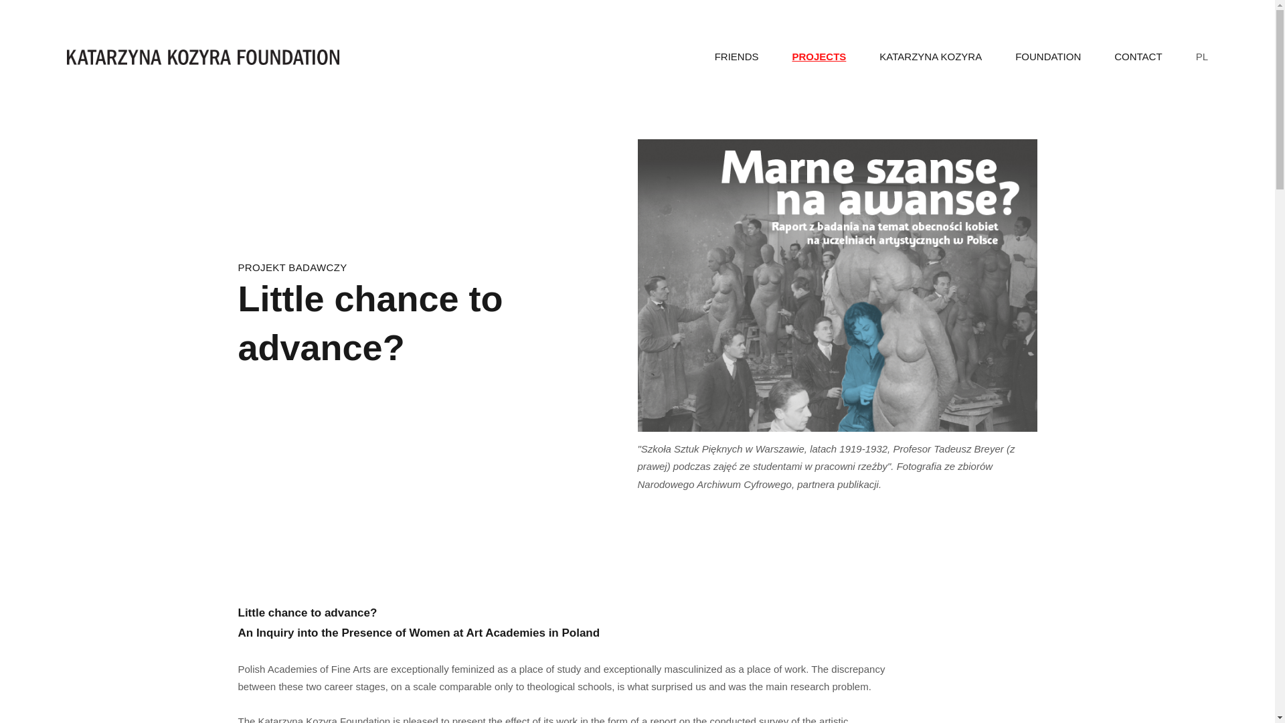 The height and width of the screenshot is (723, 1285). Describe the element at coordinates (1138, 56) in the screenshot. I see `CONTACT` at that location.